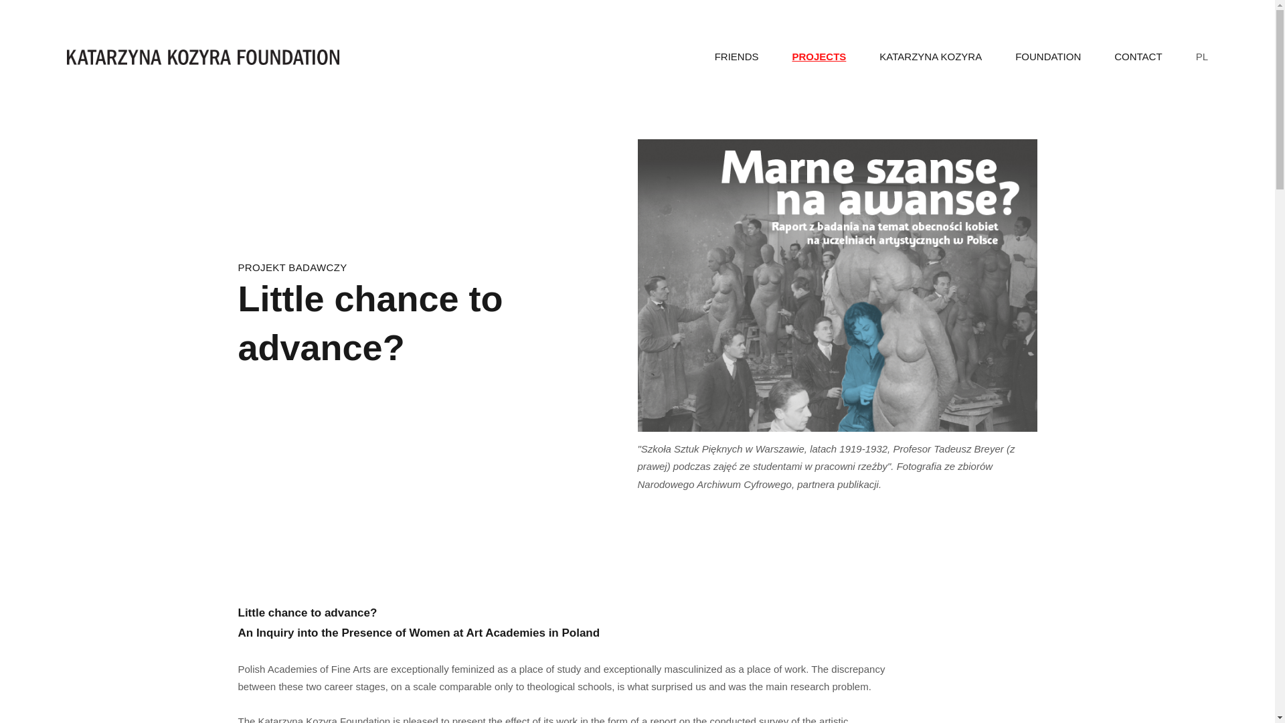 The height and width of the screenshot is (723, 1285). Describe the element at coordinates (1138, 56) in the screenshot. I see `CONTACT` at that location.